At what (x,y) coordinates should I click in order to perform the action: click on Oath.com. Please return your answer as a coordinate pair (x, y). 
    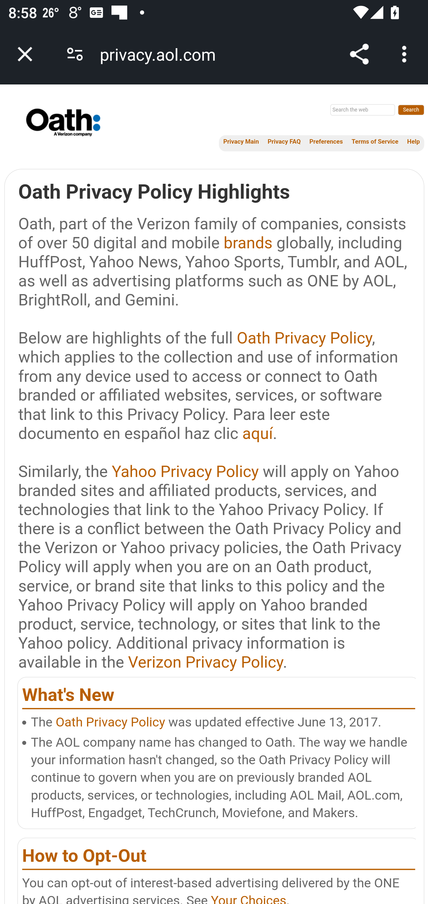
    Looking at the image, I should click on (52, 123).